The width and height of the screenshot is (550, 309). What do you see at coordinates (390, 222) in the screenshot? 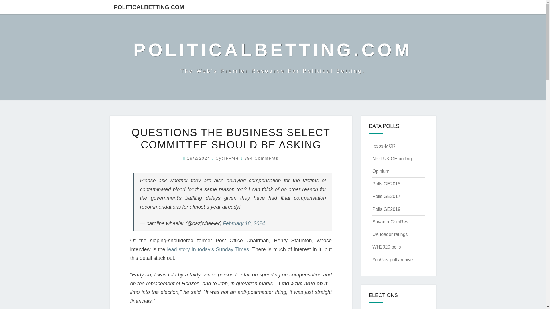
I see `Savanta ComRes` at bounding box center [390, 222].